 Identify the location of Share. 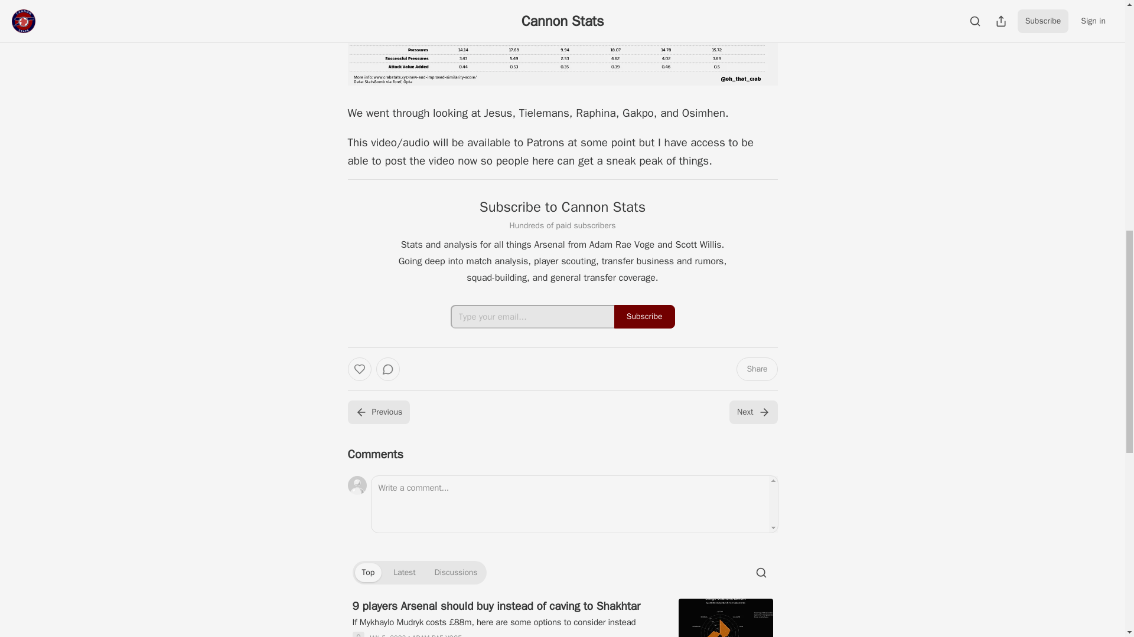
(756, 369).